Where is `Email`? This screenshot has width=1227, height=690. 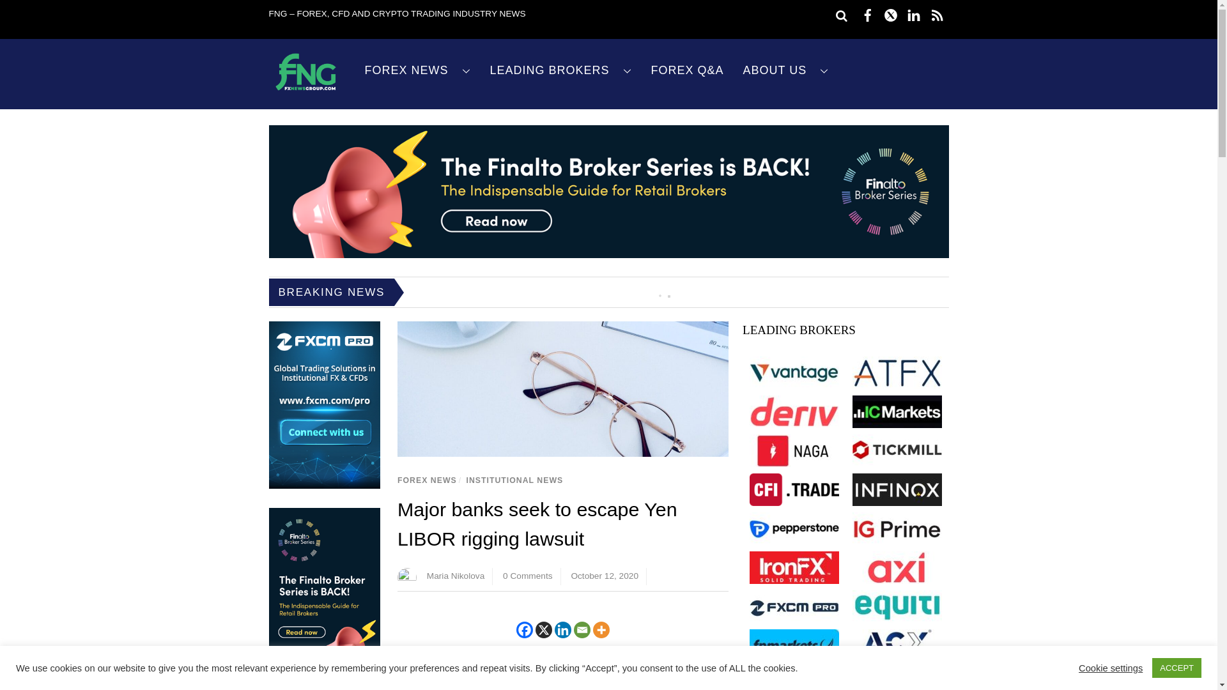 Email is located at coordinates (582, 630).